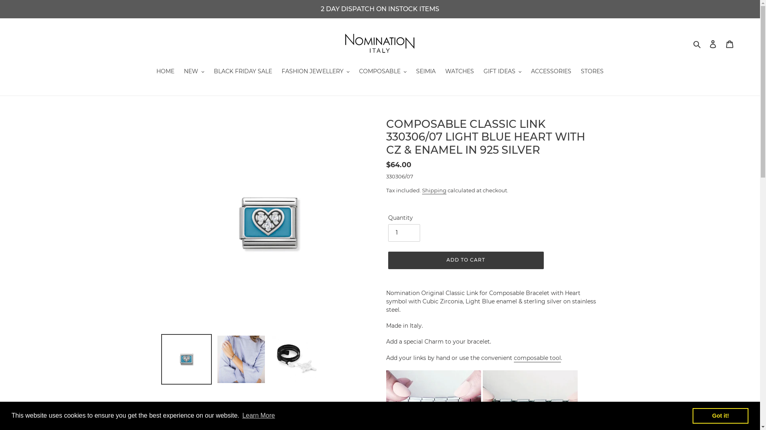 Image resolution: width=766 pixels, height=430 pixels. What do you see at coordinates (259, 416) in the screenshot?
I see `Learn More` at bounding box center [259, 416].